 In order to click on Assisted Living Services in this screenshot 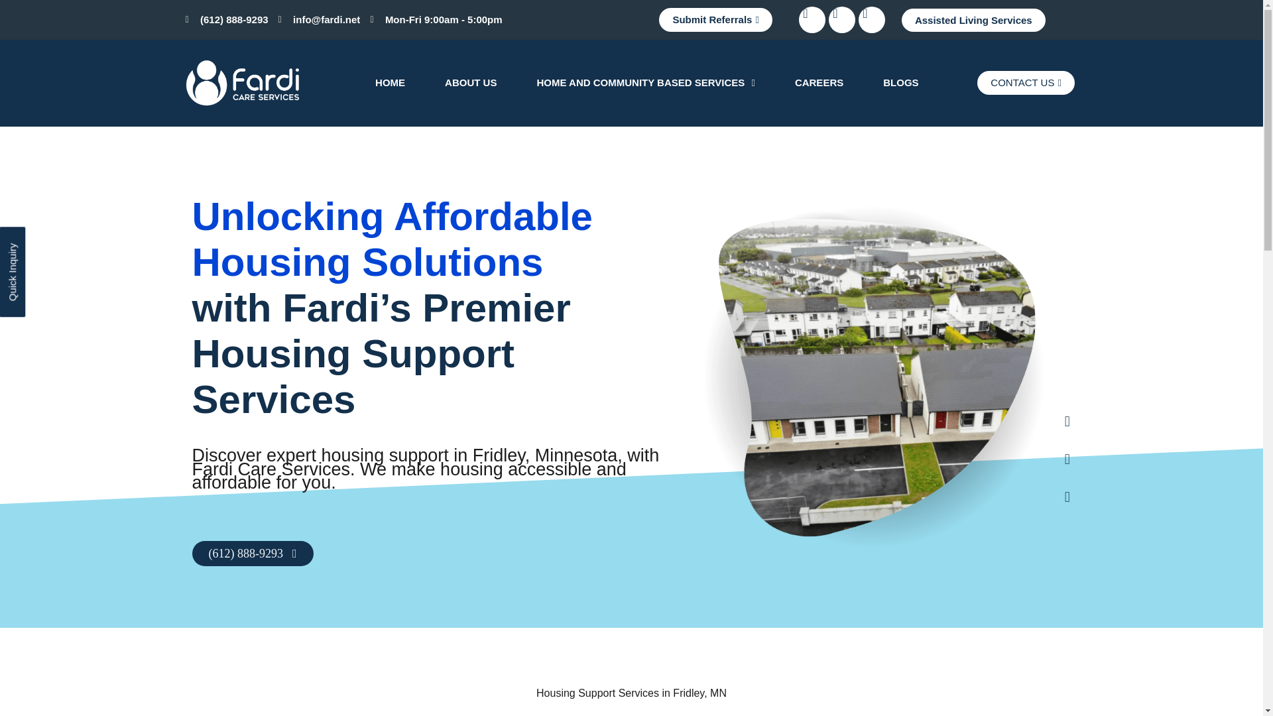, I will do `click(973, 19)`.